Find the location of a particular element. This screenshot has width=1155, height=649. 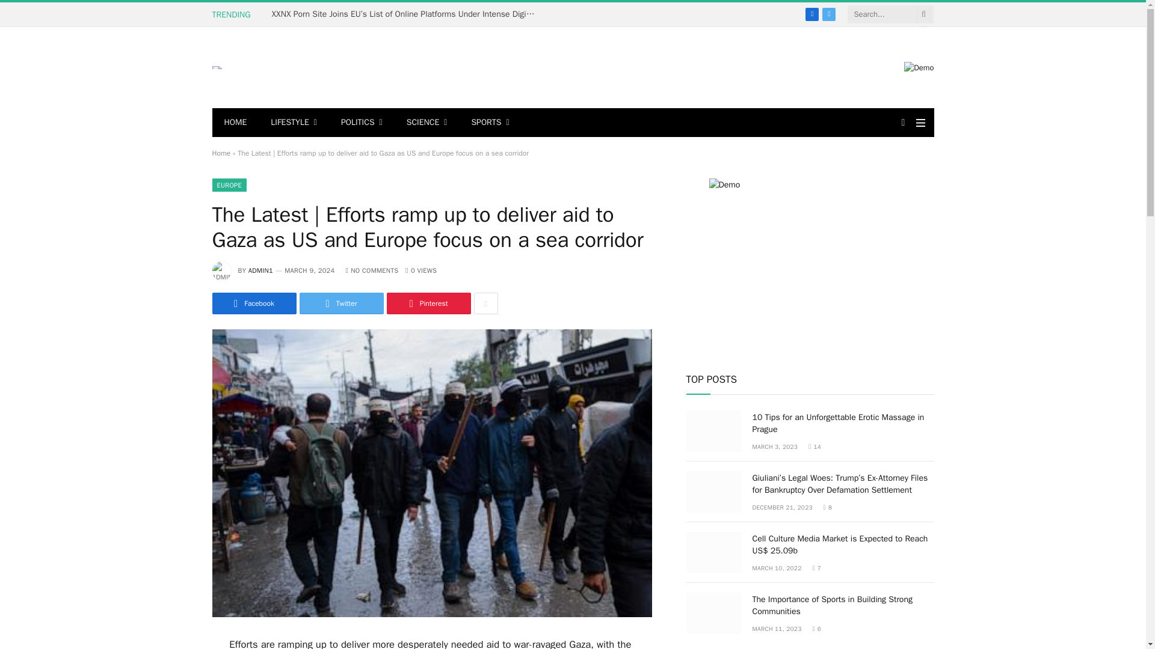

CoDaily is located at coordinates (217, 67).